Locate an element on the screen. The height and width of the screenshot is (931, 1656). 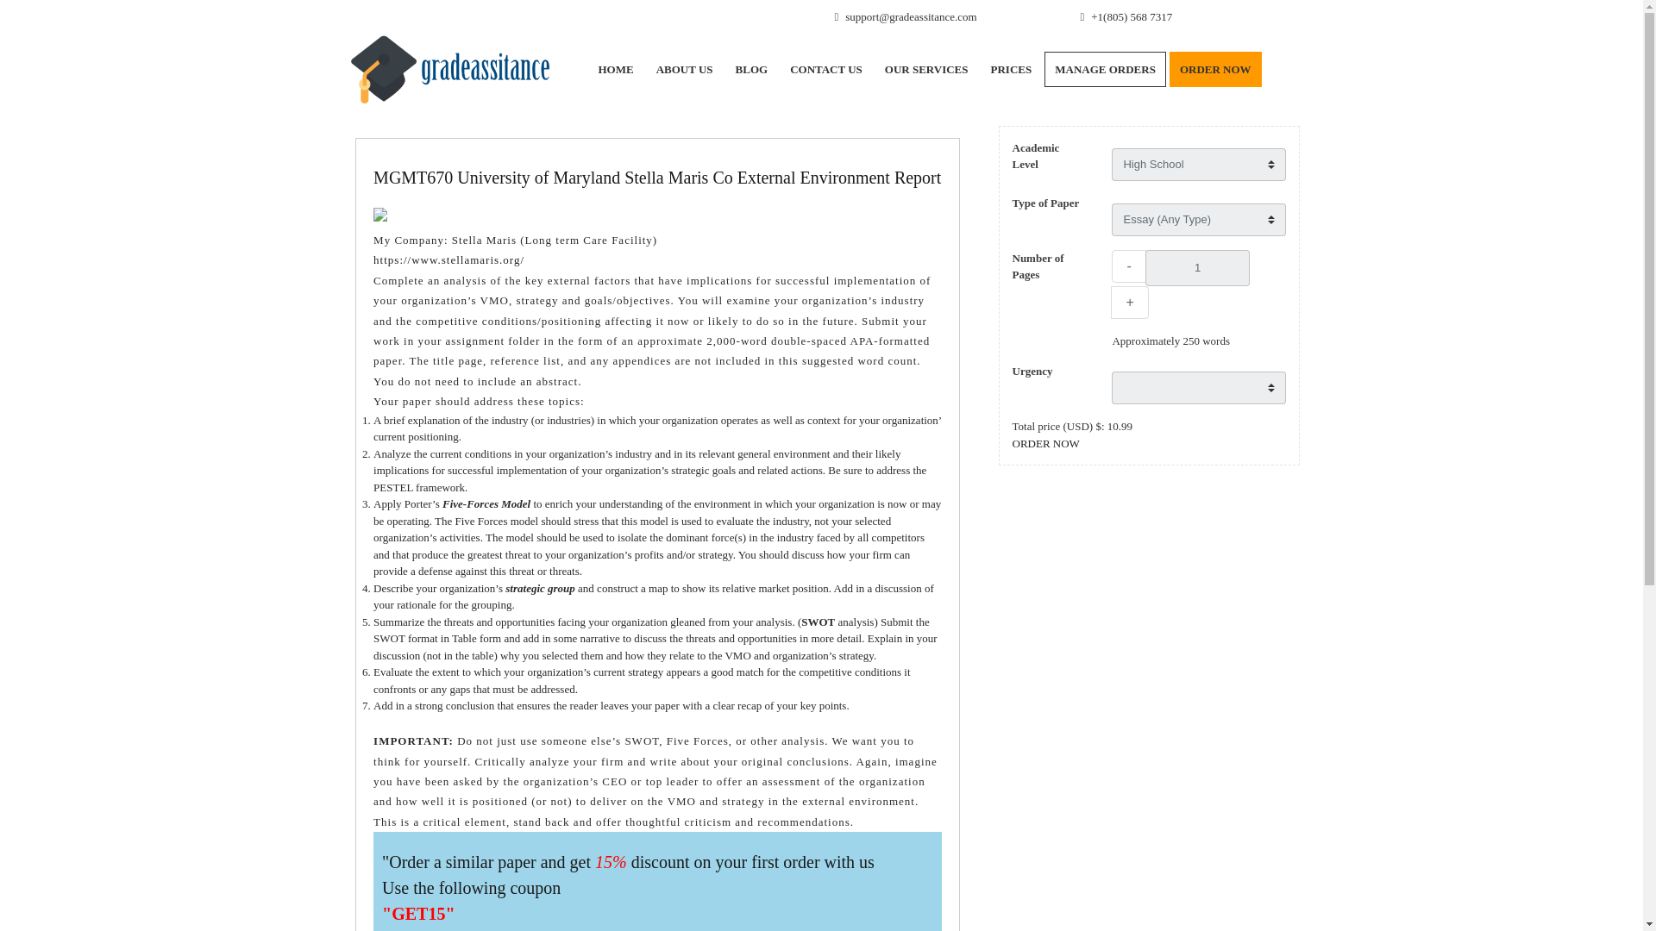
ORDER NOW is located at coordinates (1045, 442).